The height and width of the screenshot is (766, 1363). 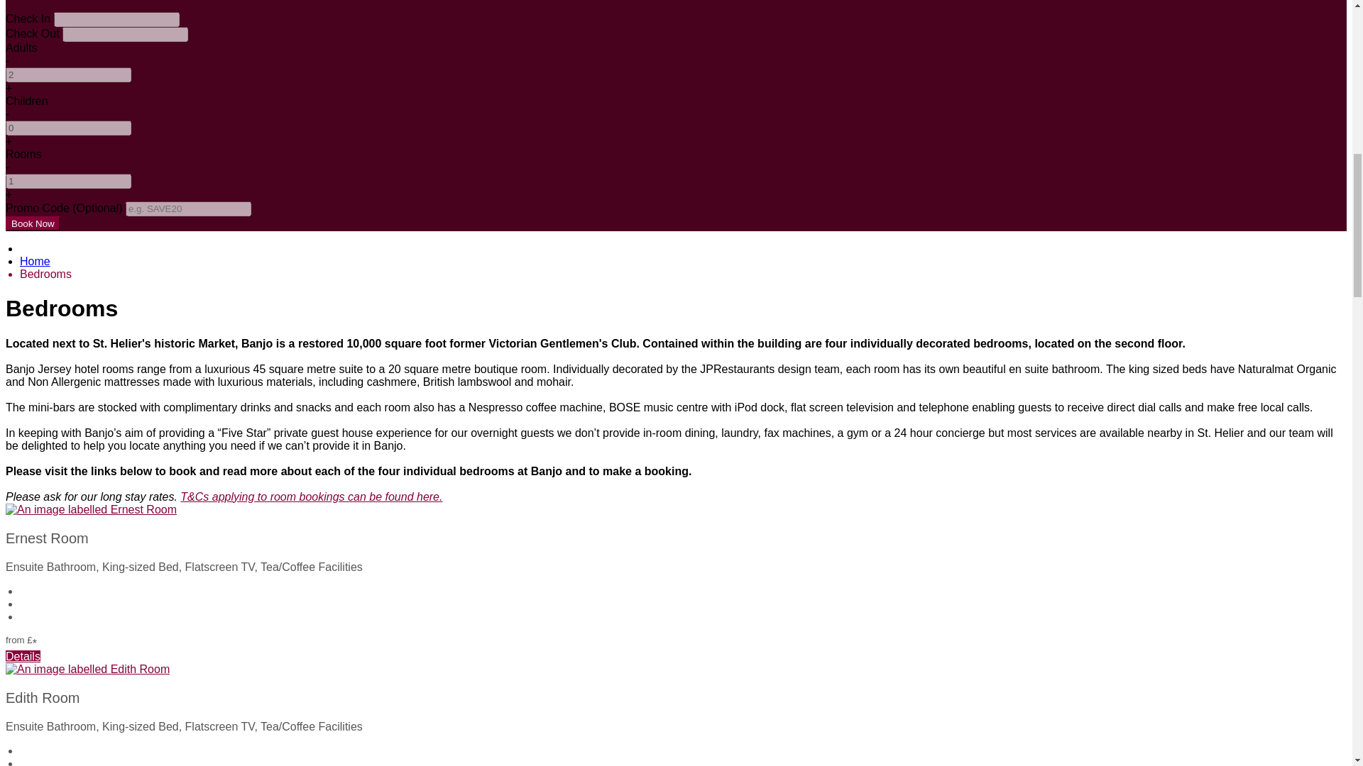 What do you see at coordinates (68, 74) in the screenshot?
I see `2` at bounding box center [68, 74].